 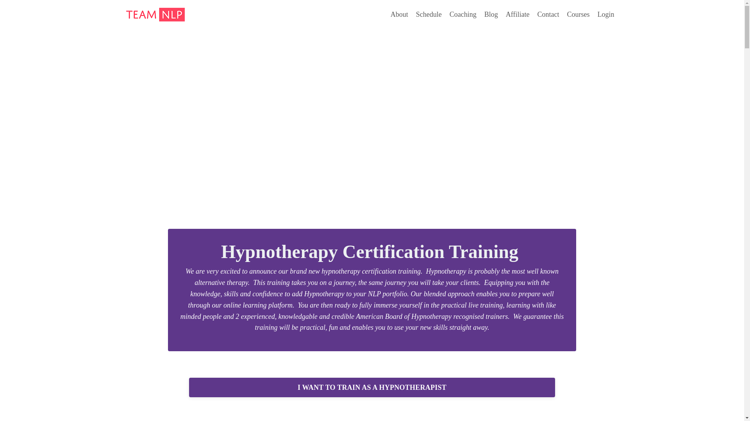 What do you see at coordinates (372, 387) in the screenshot?
I see `I WANT TO TRAIN AS A HYPNOTHERAPIST` at bounding box center [372, 387].